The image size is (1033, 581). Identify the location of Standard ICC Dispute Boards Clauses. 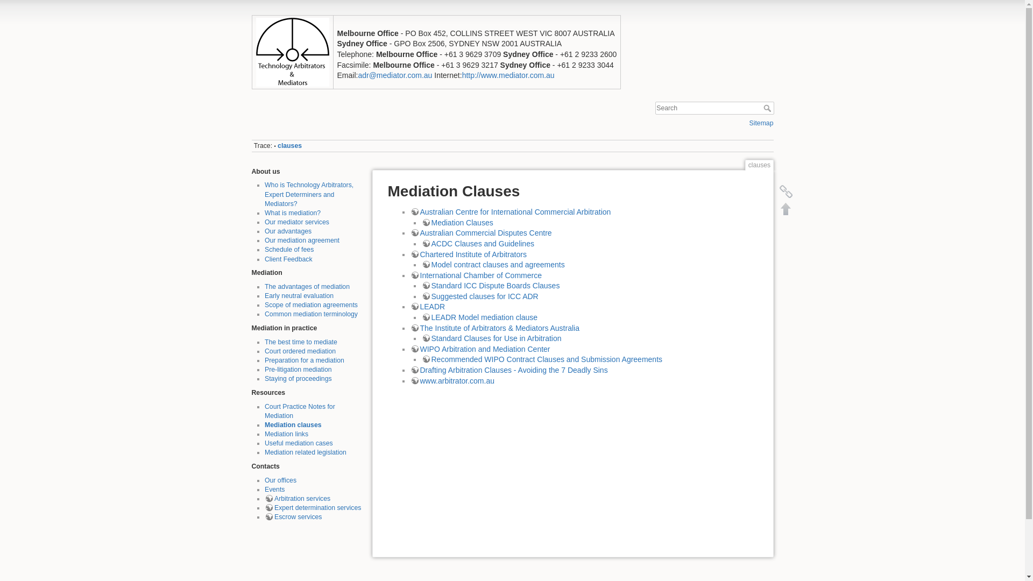
(491, 286).